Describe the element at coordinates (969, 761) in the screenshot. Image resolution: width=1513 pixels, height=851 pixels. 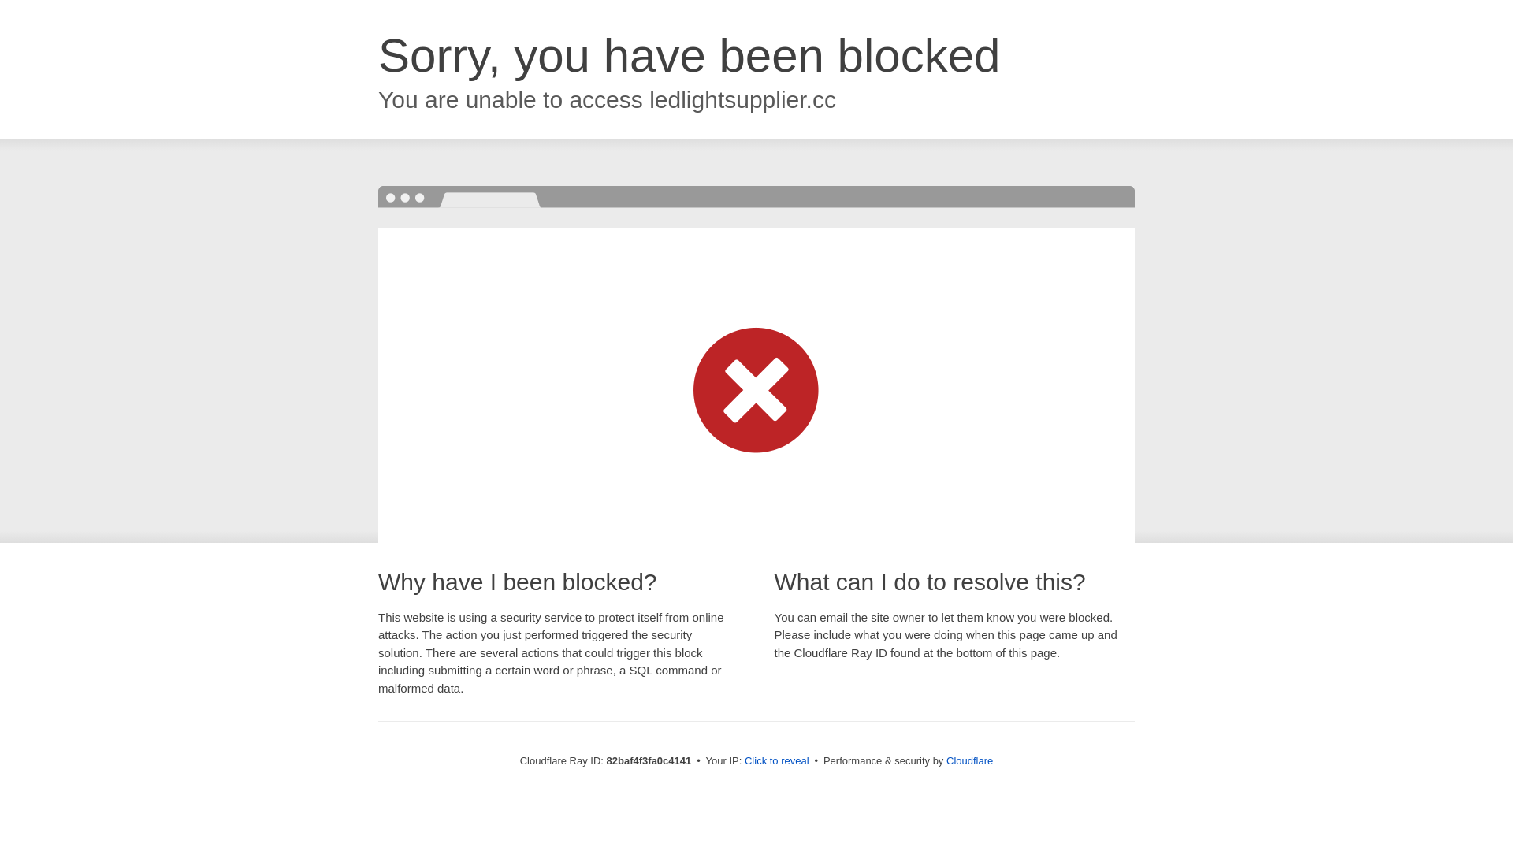
I see `Cloudflare` at that location.